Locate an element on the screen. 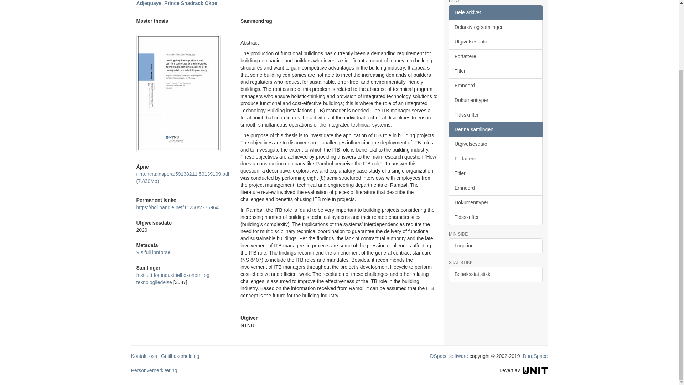  Adjequaye, Prince Shadrack Okoe is located at coordinates (176, 3).